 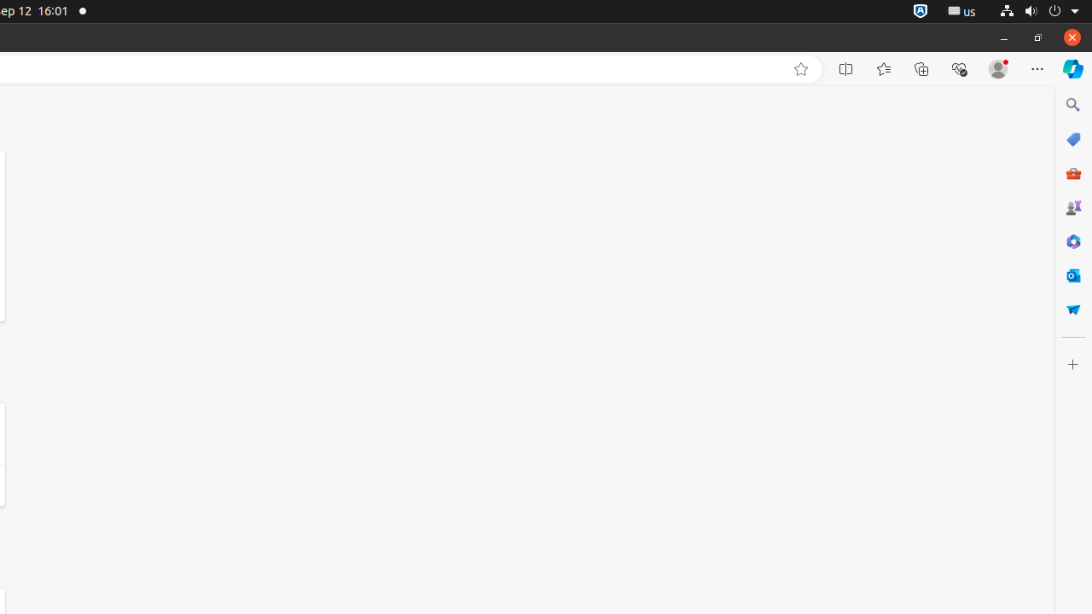 I want to click on Settings and more (Alt+F), so click(x=1037, y=69).